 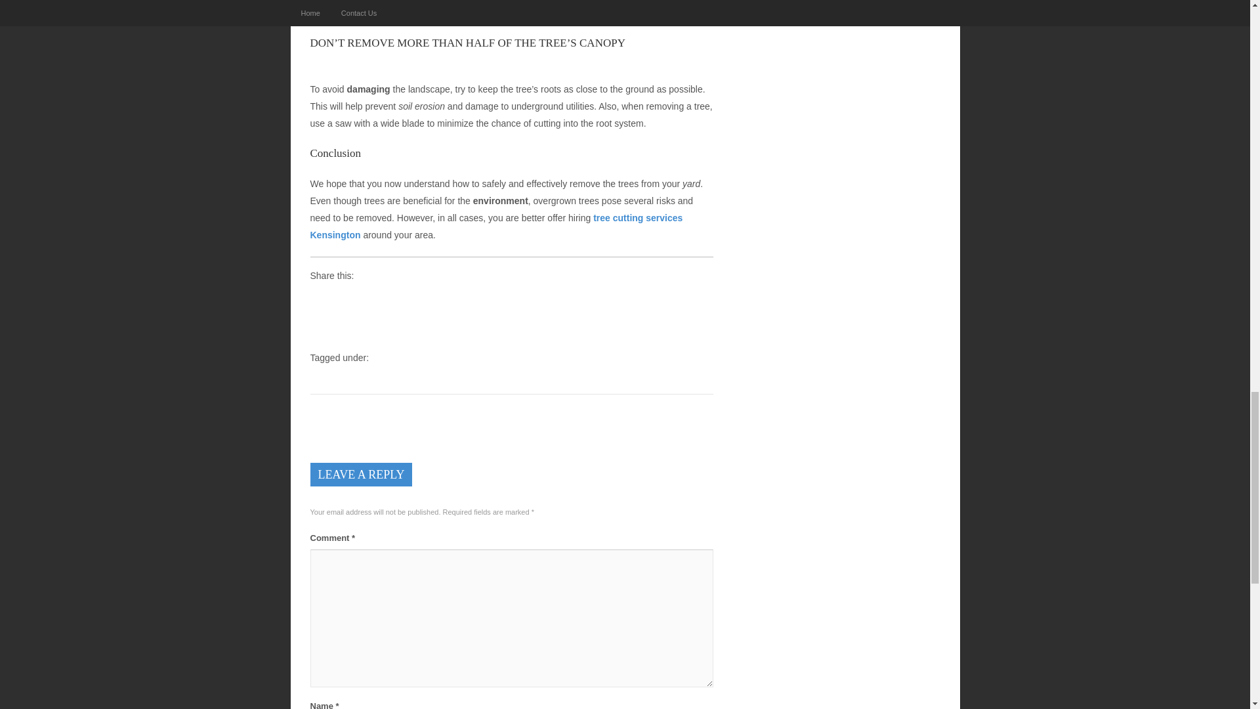 What do you see at coordinates (420, 301) in the screenshot?
I see `Click to share on Pinterest` at bounding box center [420, 301].